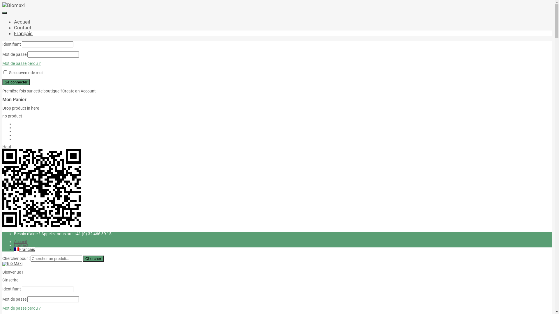 The image size is (559, 314). Describe the element at coordinates (23, 28) in the screenshot. I see `Contact` at that location.